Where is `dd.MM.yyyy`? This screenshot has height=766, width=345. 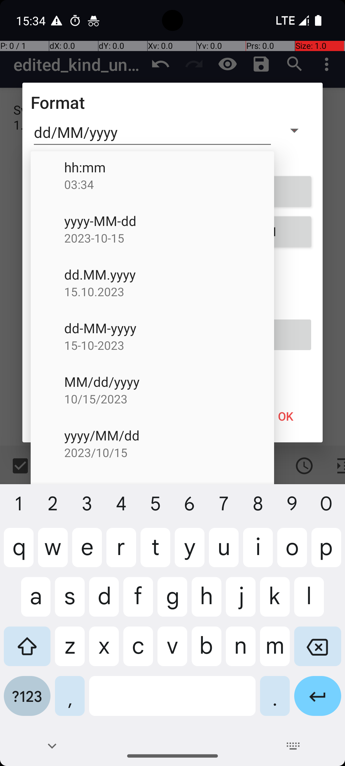 dd.MM.yyyy is located at coordinates (169, 274).